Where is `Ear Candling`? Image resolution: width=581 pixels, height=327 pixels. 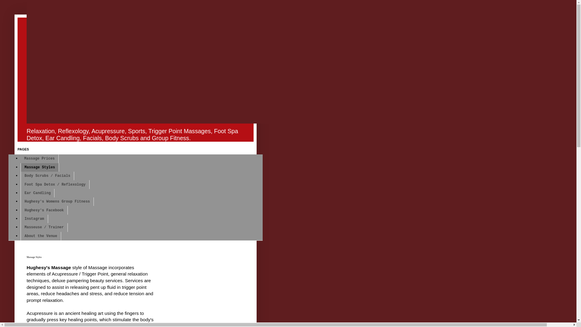
Ear Candling is located at coordinates (38, 193).